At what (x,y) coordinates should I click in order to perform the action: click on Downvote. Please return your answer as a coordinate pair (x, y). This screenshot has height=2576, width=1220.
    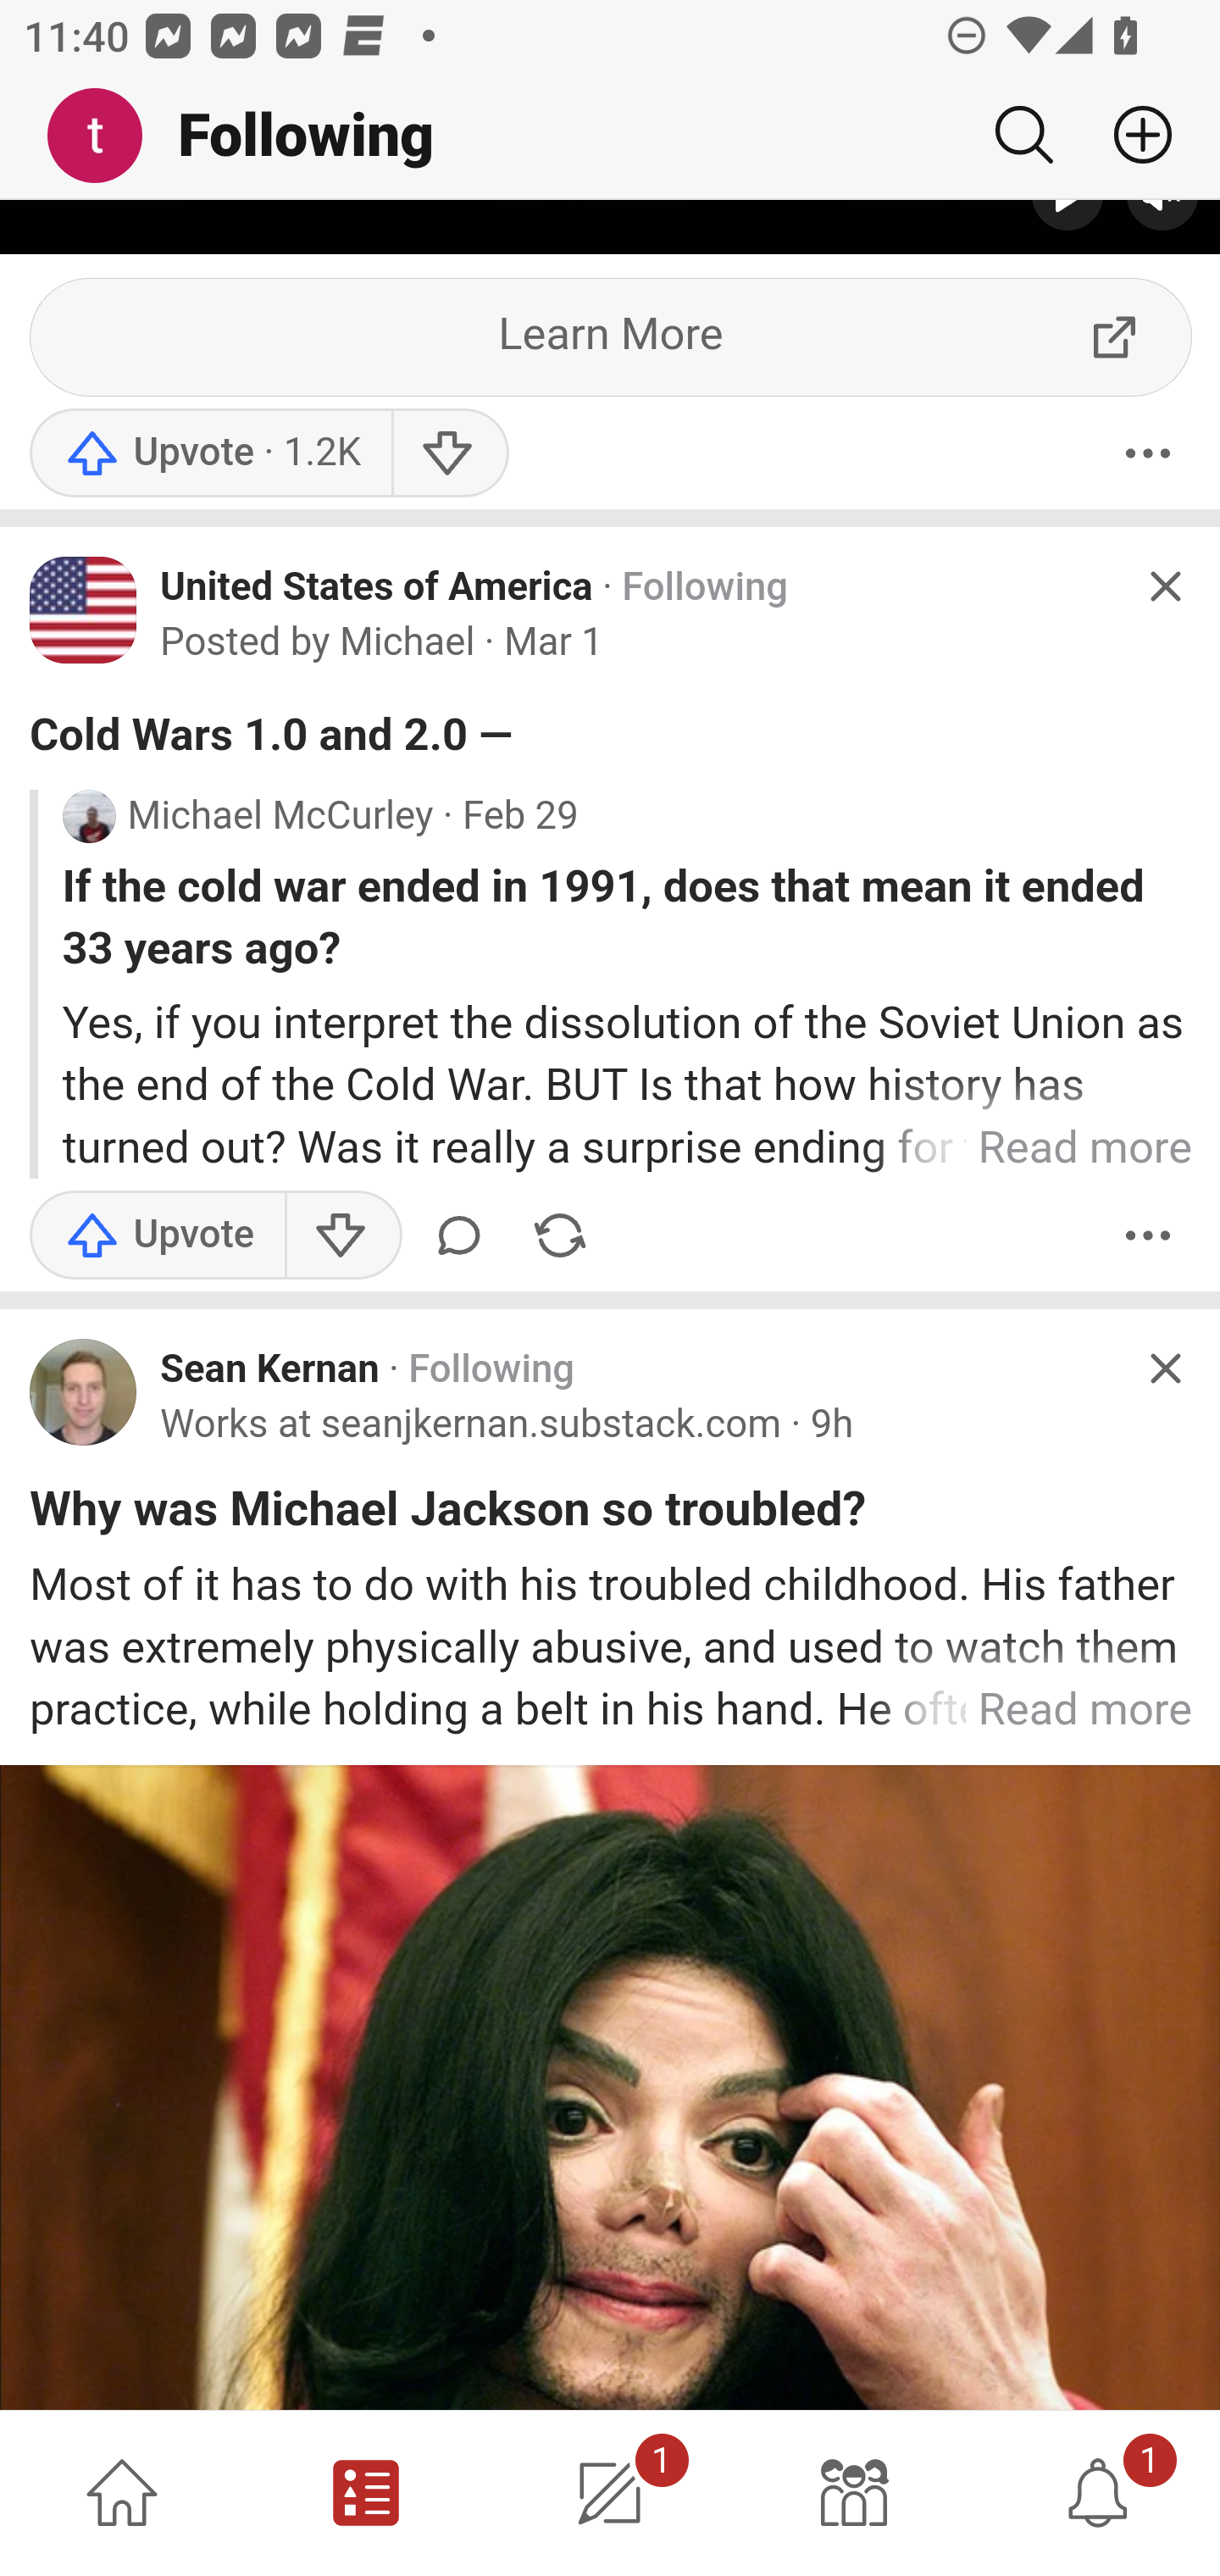
    Looking at the image, I should click on (342, 1237).